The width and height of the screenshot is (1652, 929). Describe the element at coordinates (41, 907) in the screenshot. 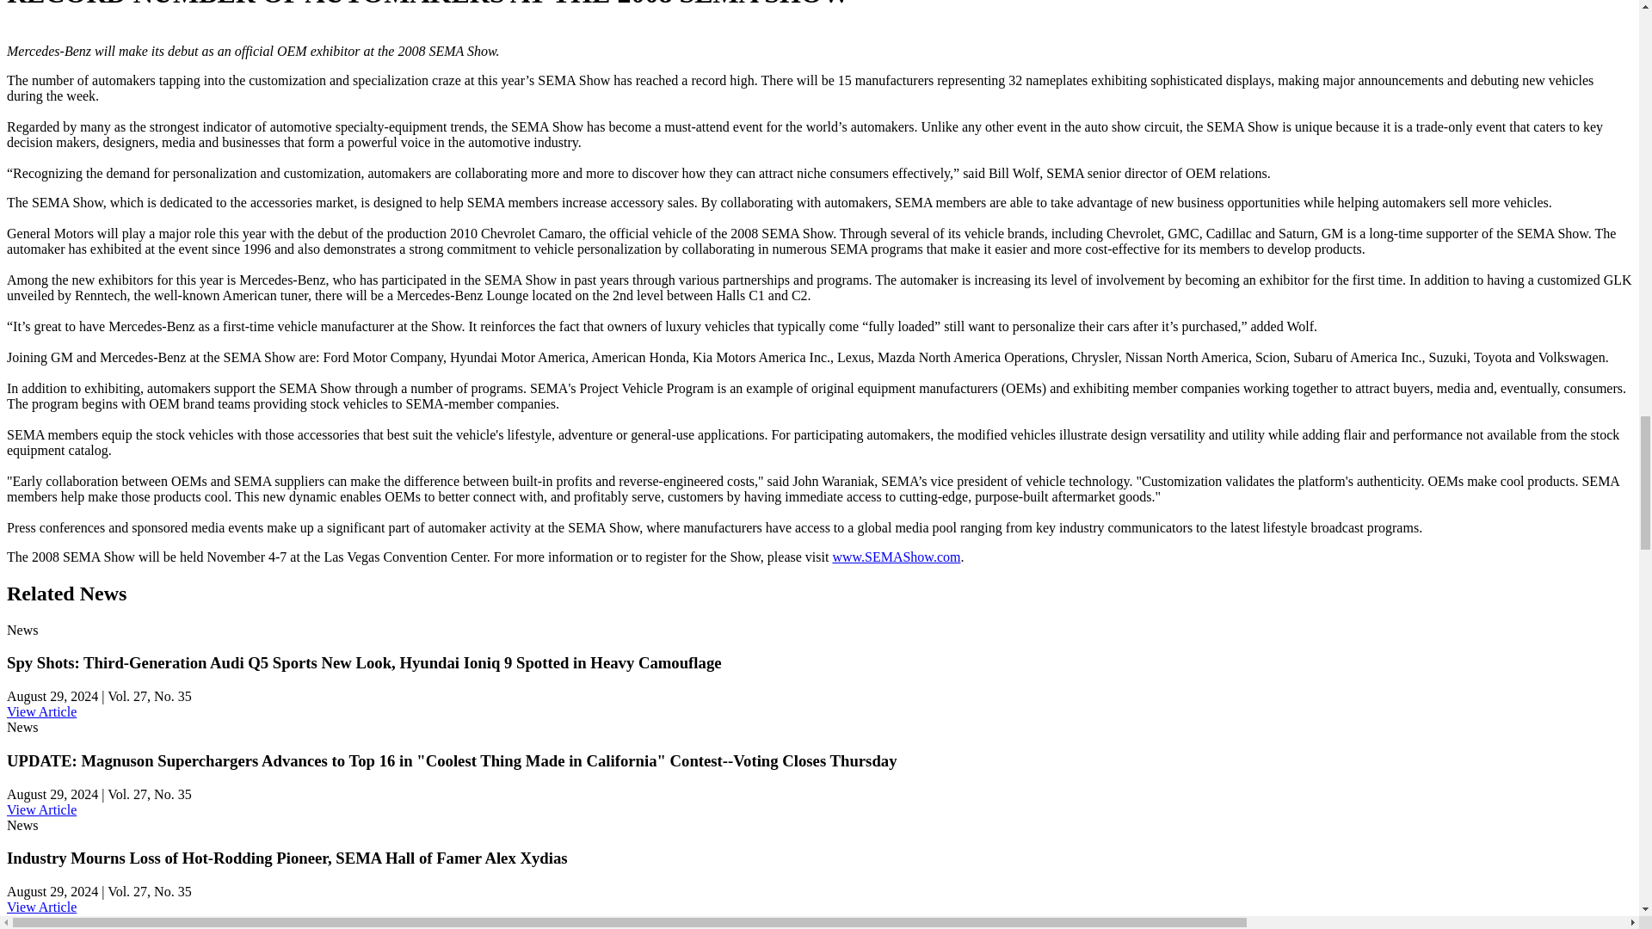

I see `View Article` at that location.